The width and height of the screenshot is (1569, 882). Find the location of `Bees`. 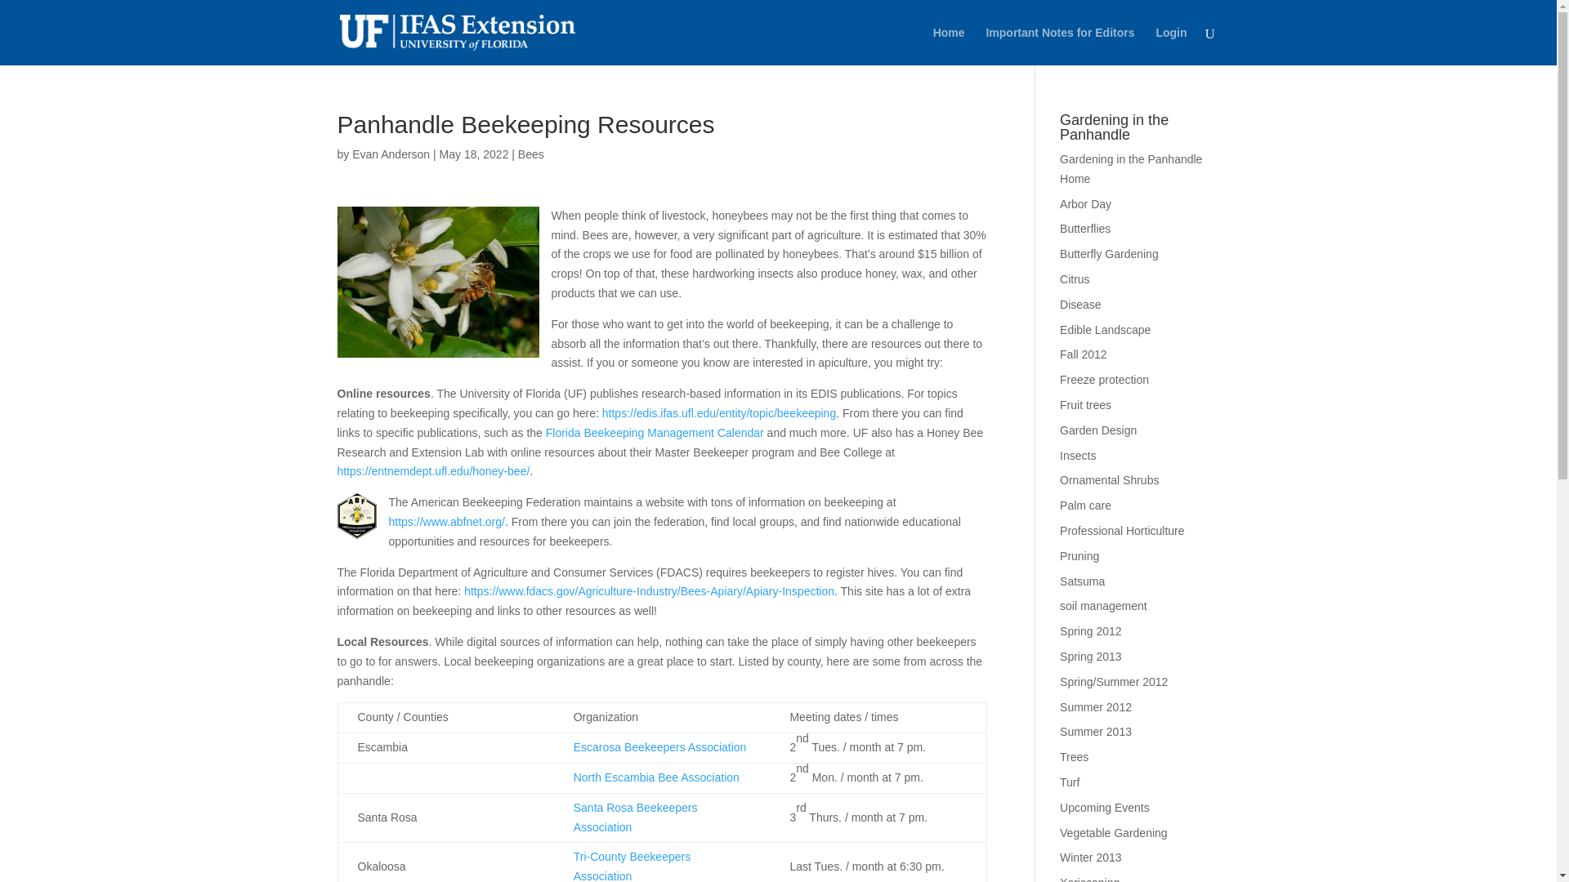

Bees is located at coordinates (531, 154).